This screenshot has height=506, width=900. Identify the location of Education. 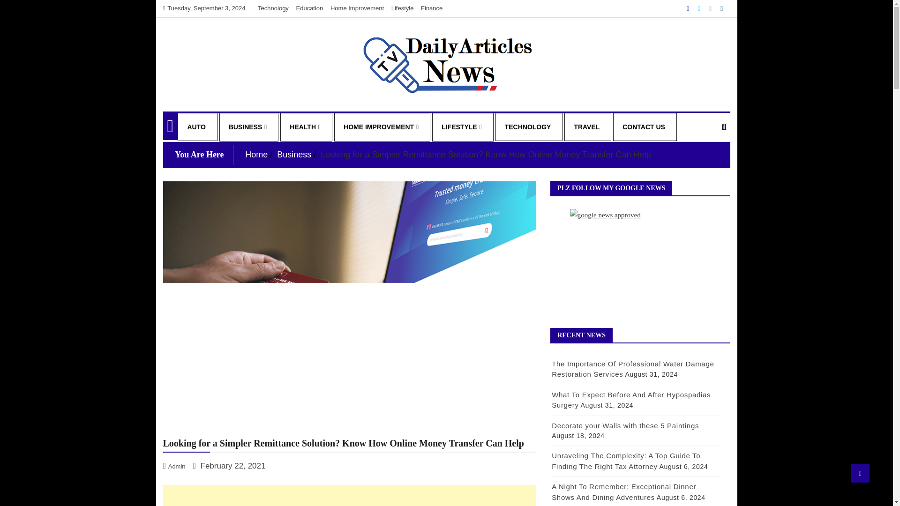
(309, 7).